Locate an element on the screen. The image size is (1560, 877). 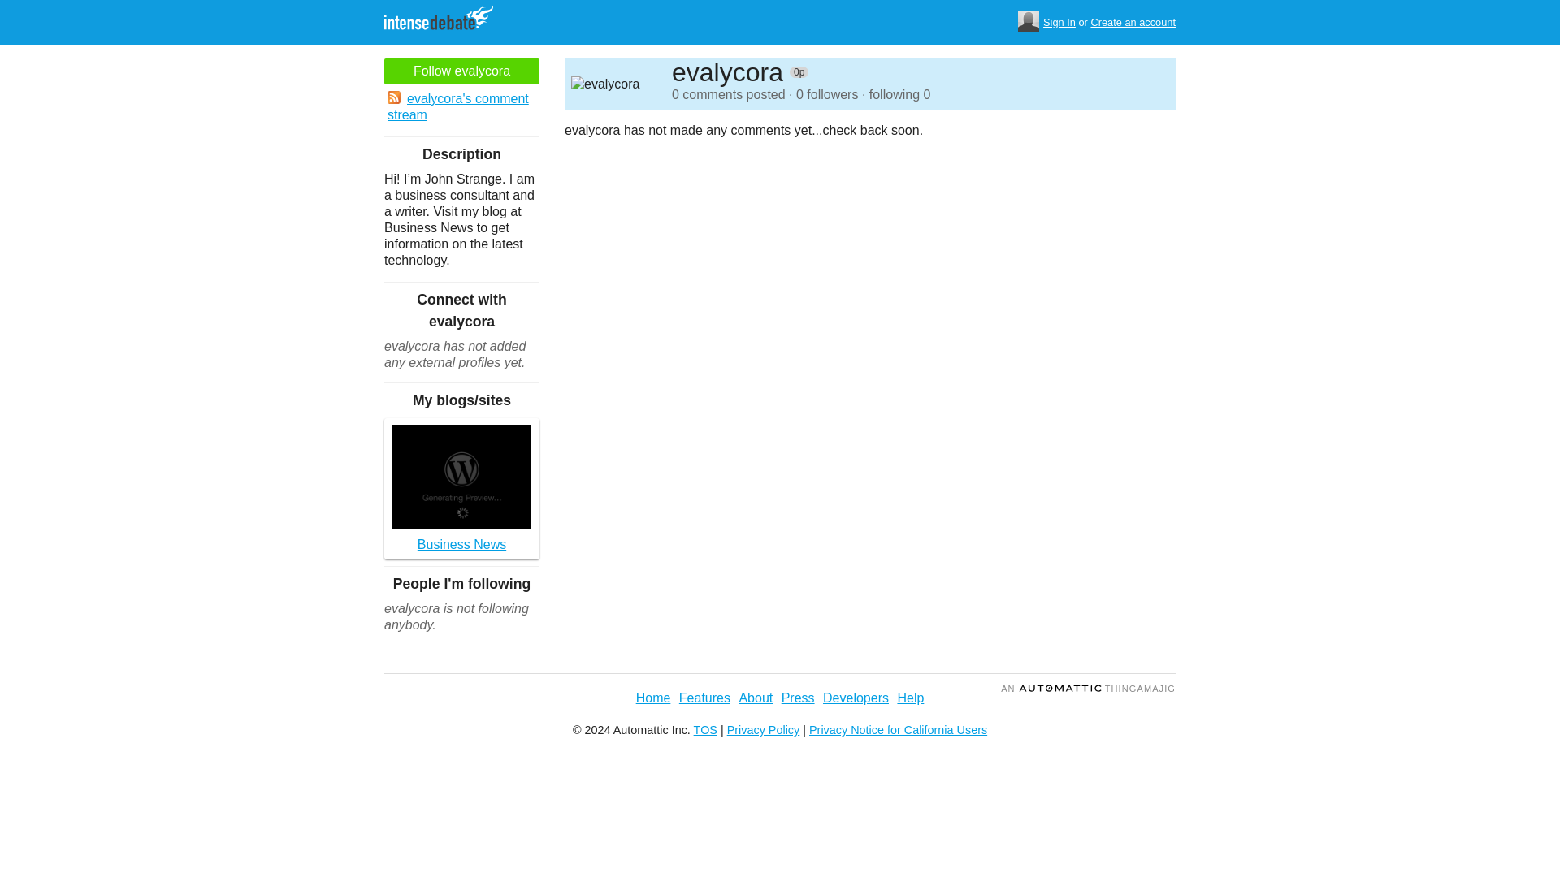
Features is located at coordinates (704, 698).